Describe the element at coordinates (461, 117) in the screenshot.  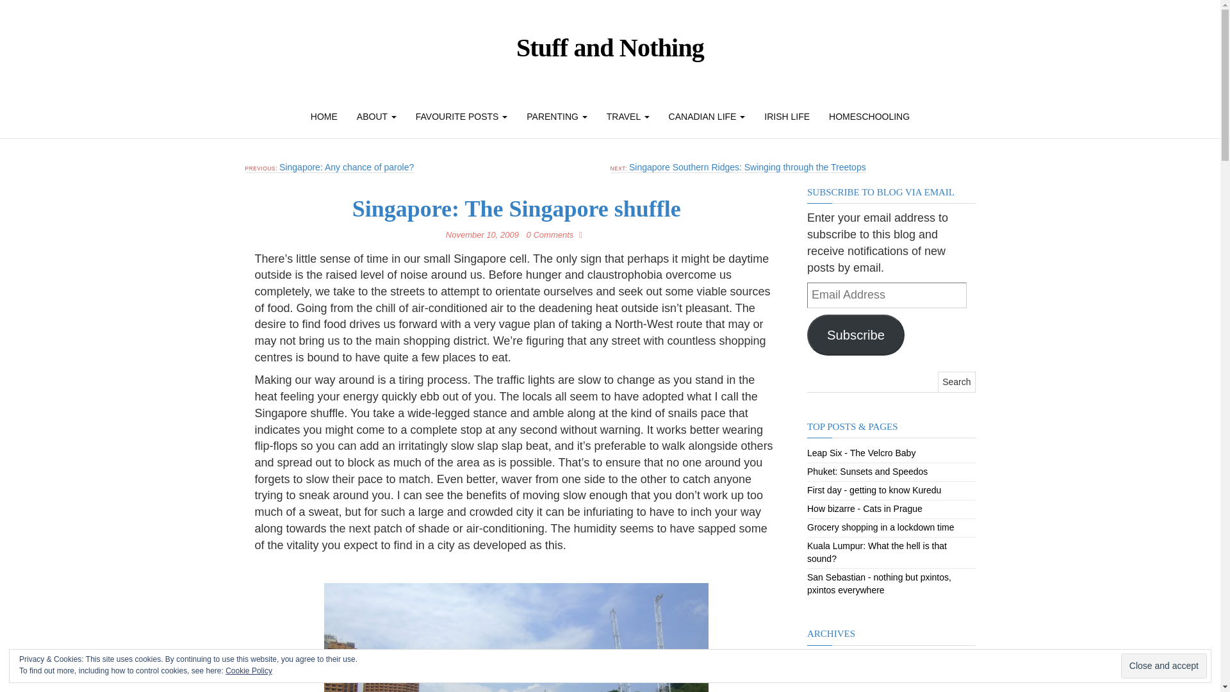
I see `Favourite Posts` at that location.